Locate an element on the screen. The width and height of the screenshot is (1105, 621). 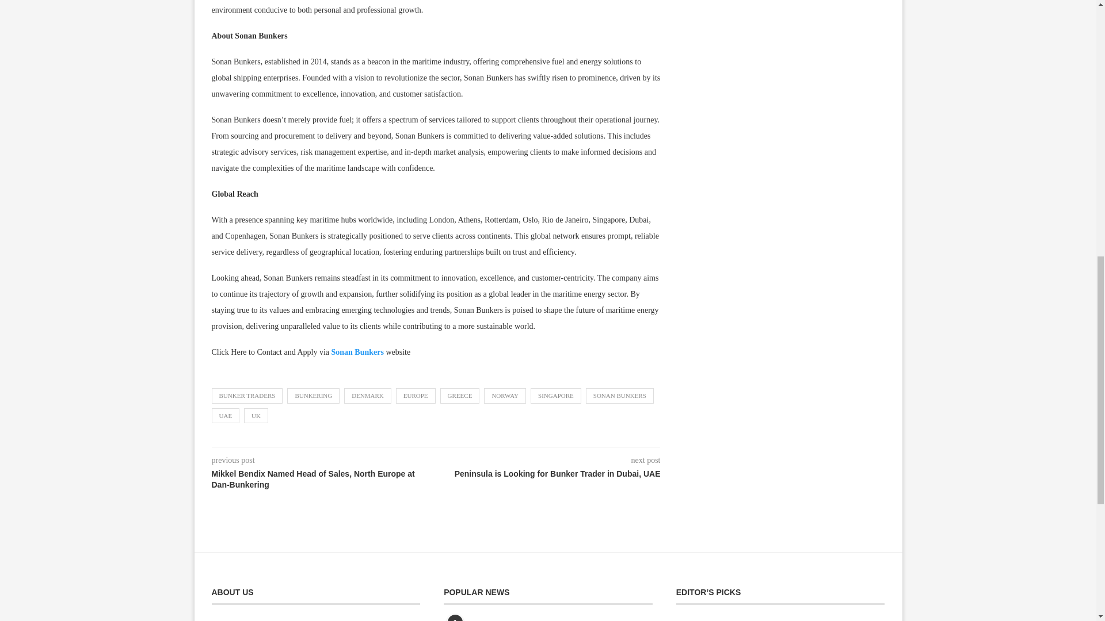
GREECE is located at coordinates (459, 396).